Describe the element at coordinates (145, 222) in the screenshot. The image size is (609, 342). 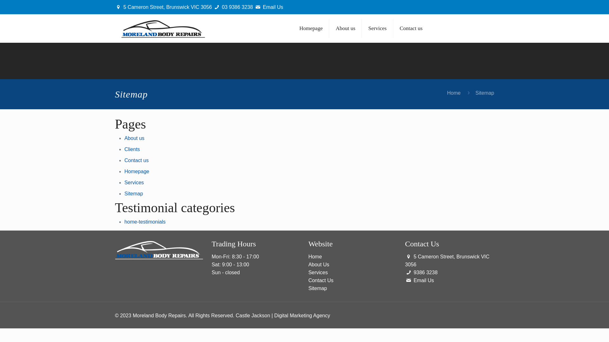
I see `home-testimonials` at that location.